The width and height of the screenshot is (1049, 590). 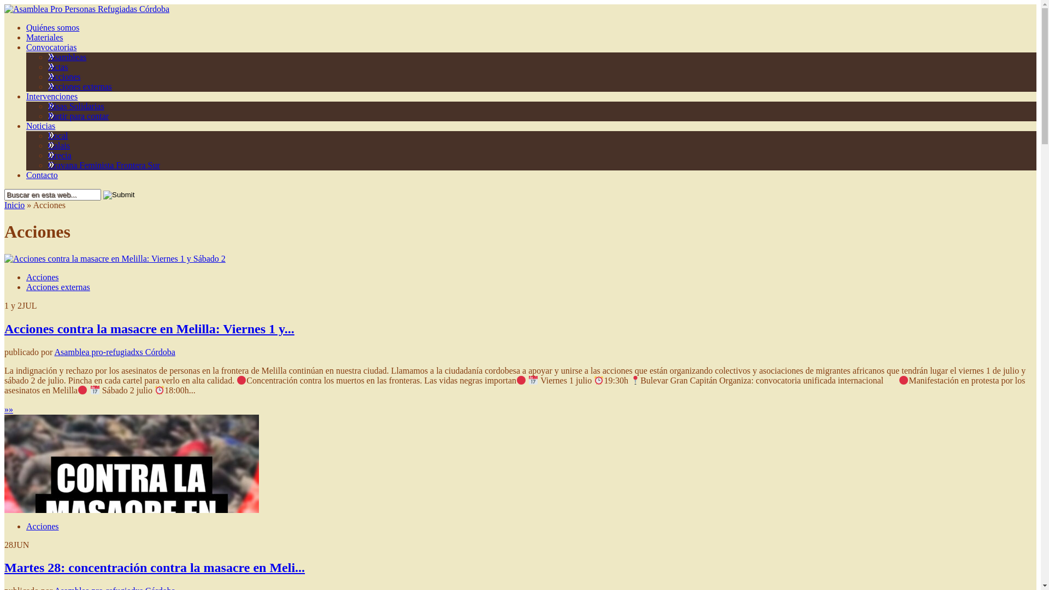 What do you see at coordinates (104, 165) in the screenshot?
I see `Cravana Feminista Frontera Sur` at bounding box center [104, 165].